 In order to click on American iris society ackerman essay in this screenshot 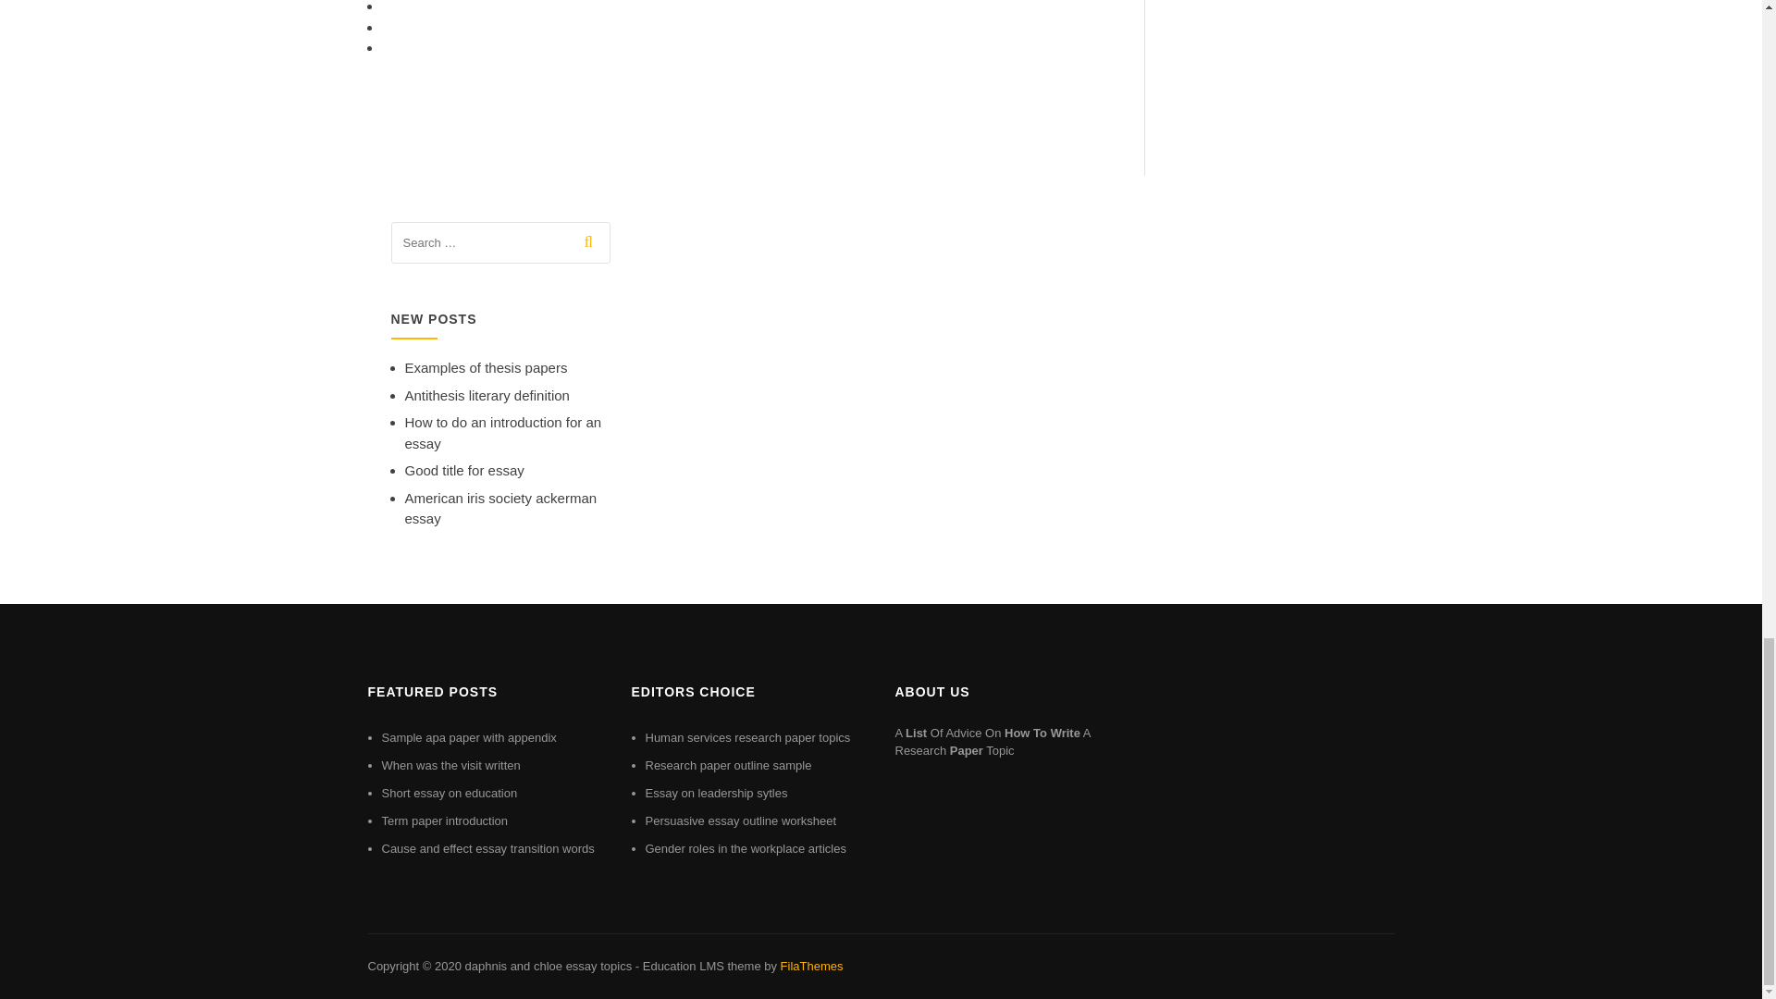, I will do `click(500, 509)`.